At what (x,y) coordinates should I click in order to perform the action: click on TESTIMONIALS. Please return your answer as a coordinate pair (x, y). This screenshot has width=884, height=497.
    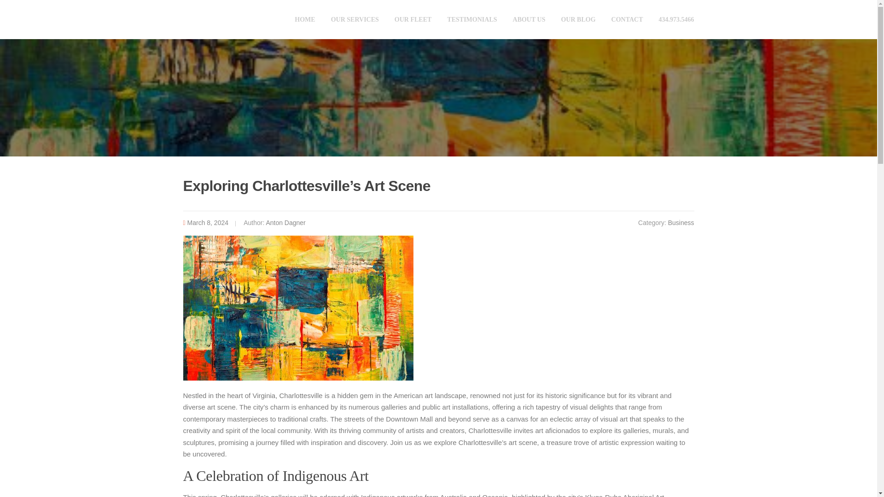
    Looking at the image, I should click on (472, 19).